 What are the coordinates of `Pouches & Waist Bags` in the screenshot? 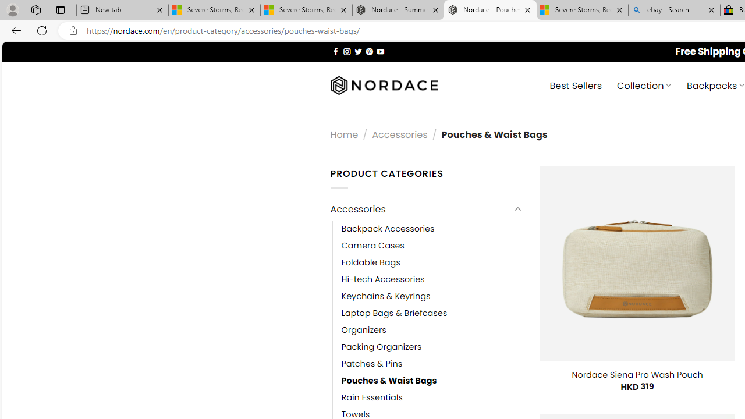 It's located at (432, 381).